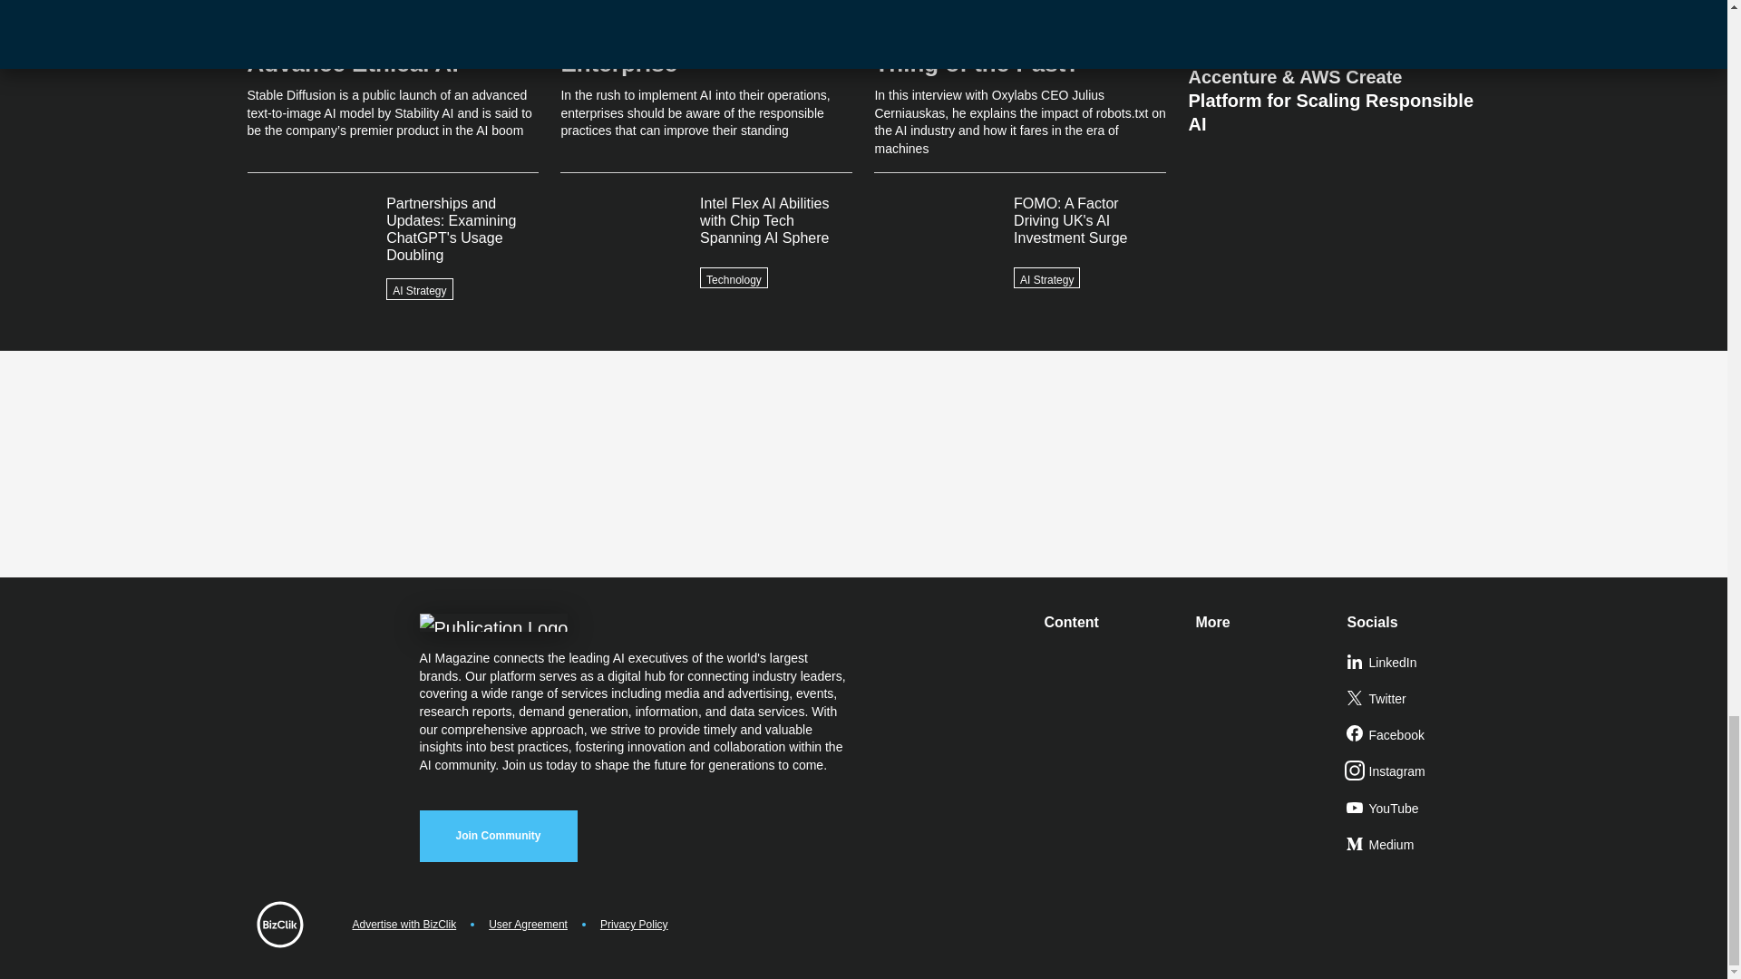  I want to click on YouTube, so click(1415, 809).